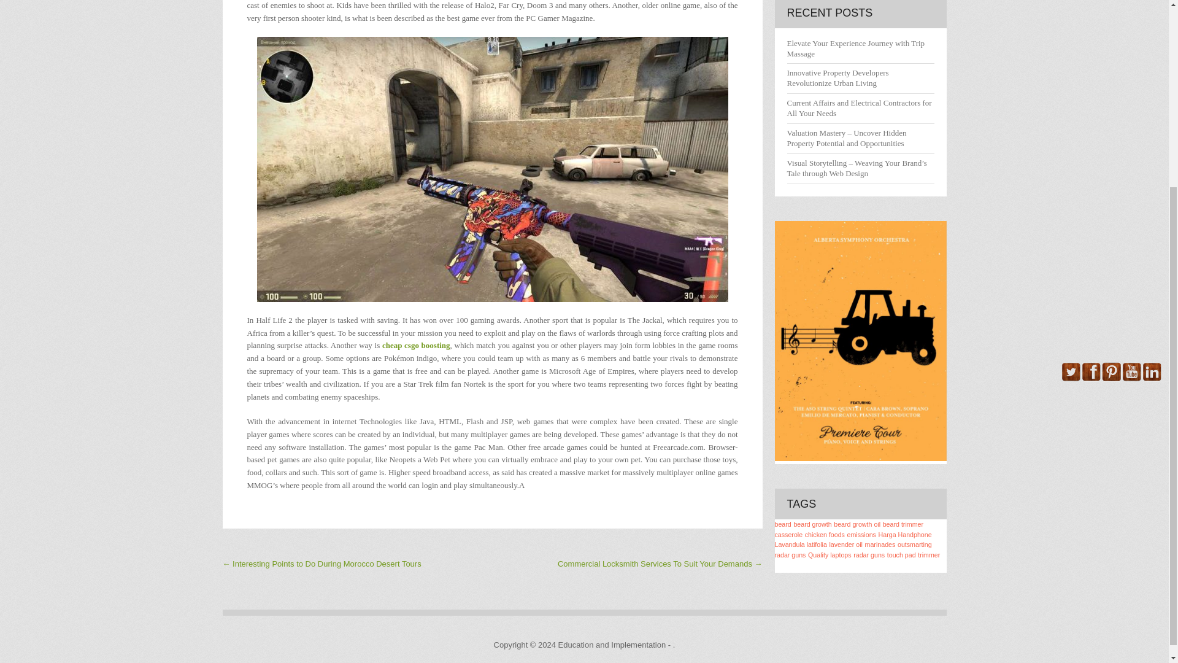 The height and width of the screenshot is (663, 1178). I want to click on Quality laptops, so click(830, 555).